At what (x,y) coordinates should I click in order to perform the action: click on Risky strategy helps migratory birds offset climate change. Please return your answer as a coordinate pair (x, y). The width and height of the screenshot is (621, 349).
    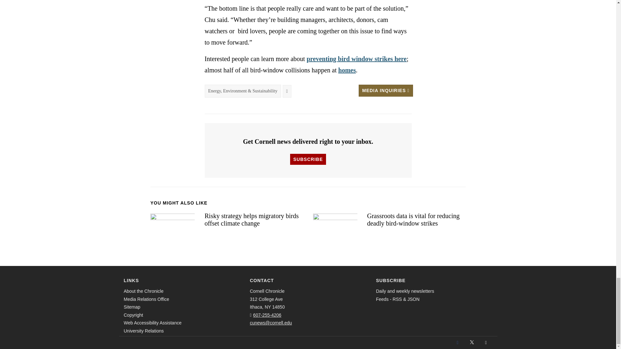
    Looking at the image, I should click on (172, 225).